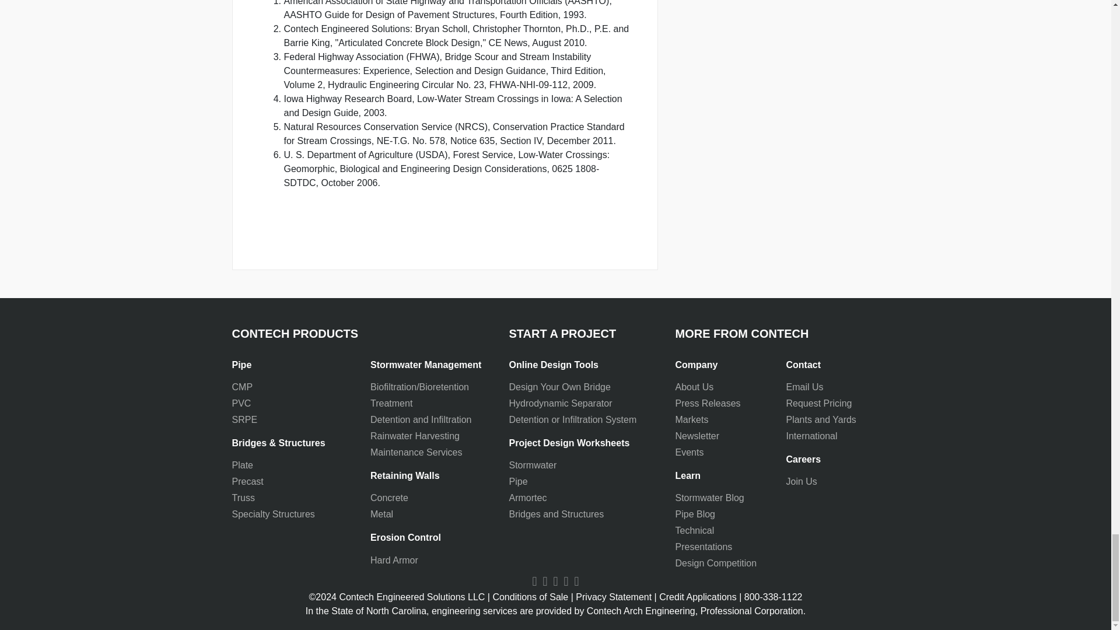 Image resolution: width=1120 pixels, height=630 pixels. I want to click on Facebook, so click(545, 580).